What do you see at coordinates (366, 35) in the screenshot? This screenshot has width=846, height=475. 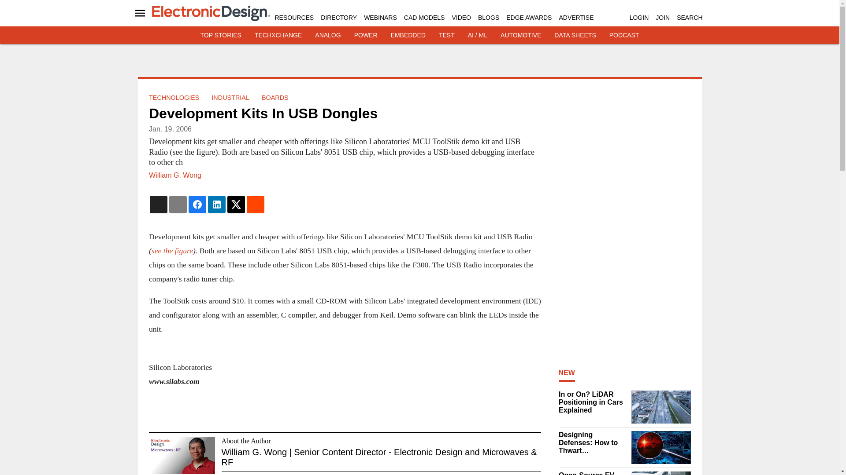 I see `POWER` at bounding box center [366, 35].